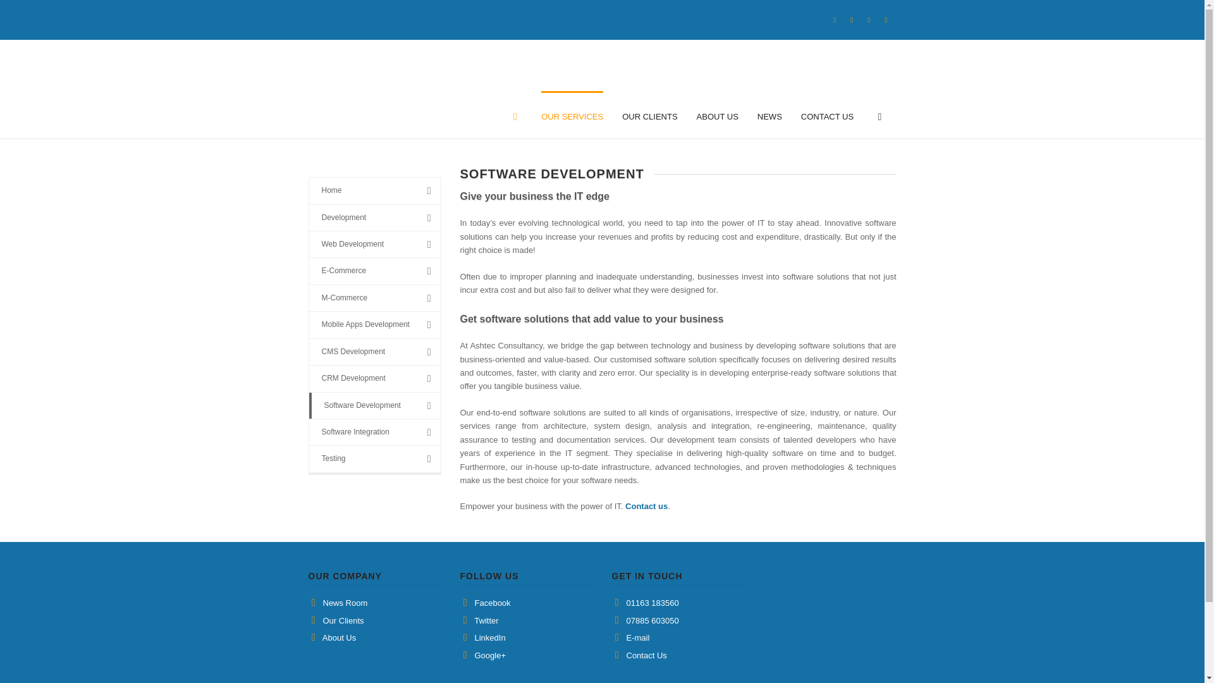 The height and width of the screenshot is (683, 1214). Describe the element at coordinates (345, 603) in the screenshot. I see `News Room` at that location.